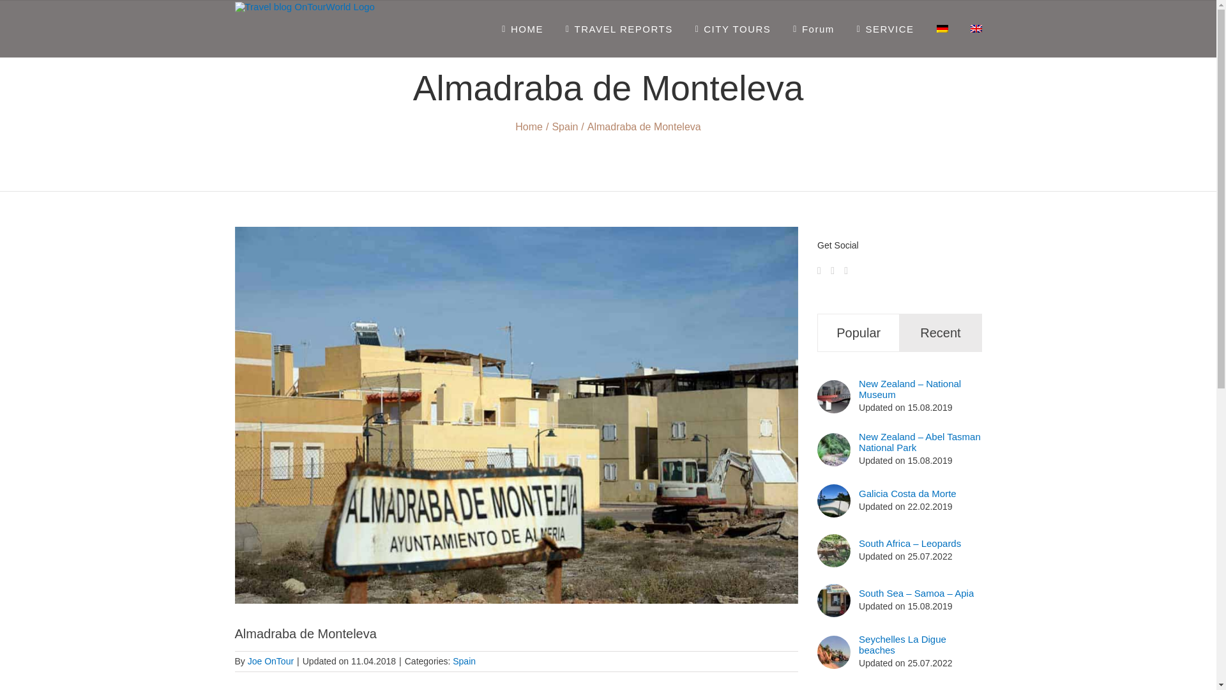 The height and width of the screenshot is (690, 1226). I want to click on South Sea - Samoa - Apia 6, so click(834, 600).